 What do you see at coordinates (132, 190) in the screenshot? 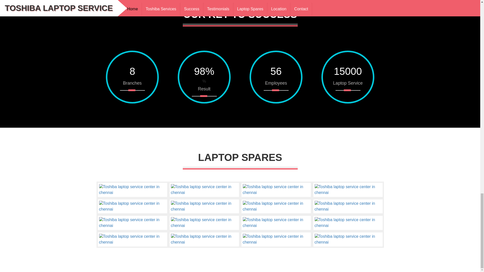
I see `Authorized Toshiba laptop service center in chennai` at bounding box center [132, 190].